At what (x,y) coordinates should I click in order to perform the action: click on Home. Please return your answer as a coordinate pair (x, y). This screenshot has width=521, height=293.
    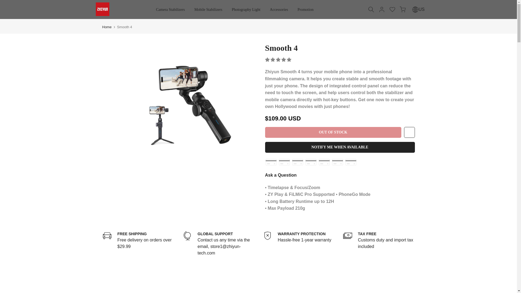
    Looking at the image, I should click on (208, 9).